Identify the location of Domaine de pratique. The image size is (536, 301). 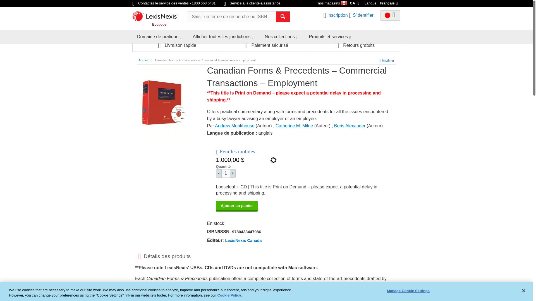
(158, 37).